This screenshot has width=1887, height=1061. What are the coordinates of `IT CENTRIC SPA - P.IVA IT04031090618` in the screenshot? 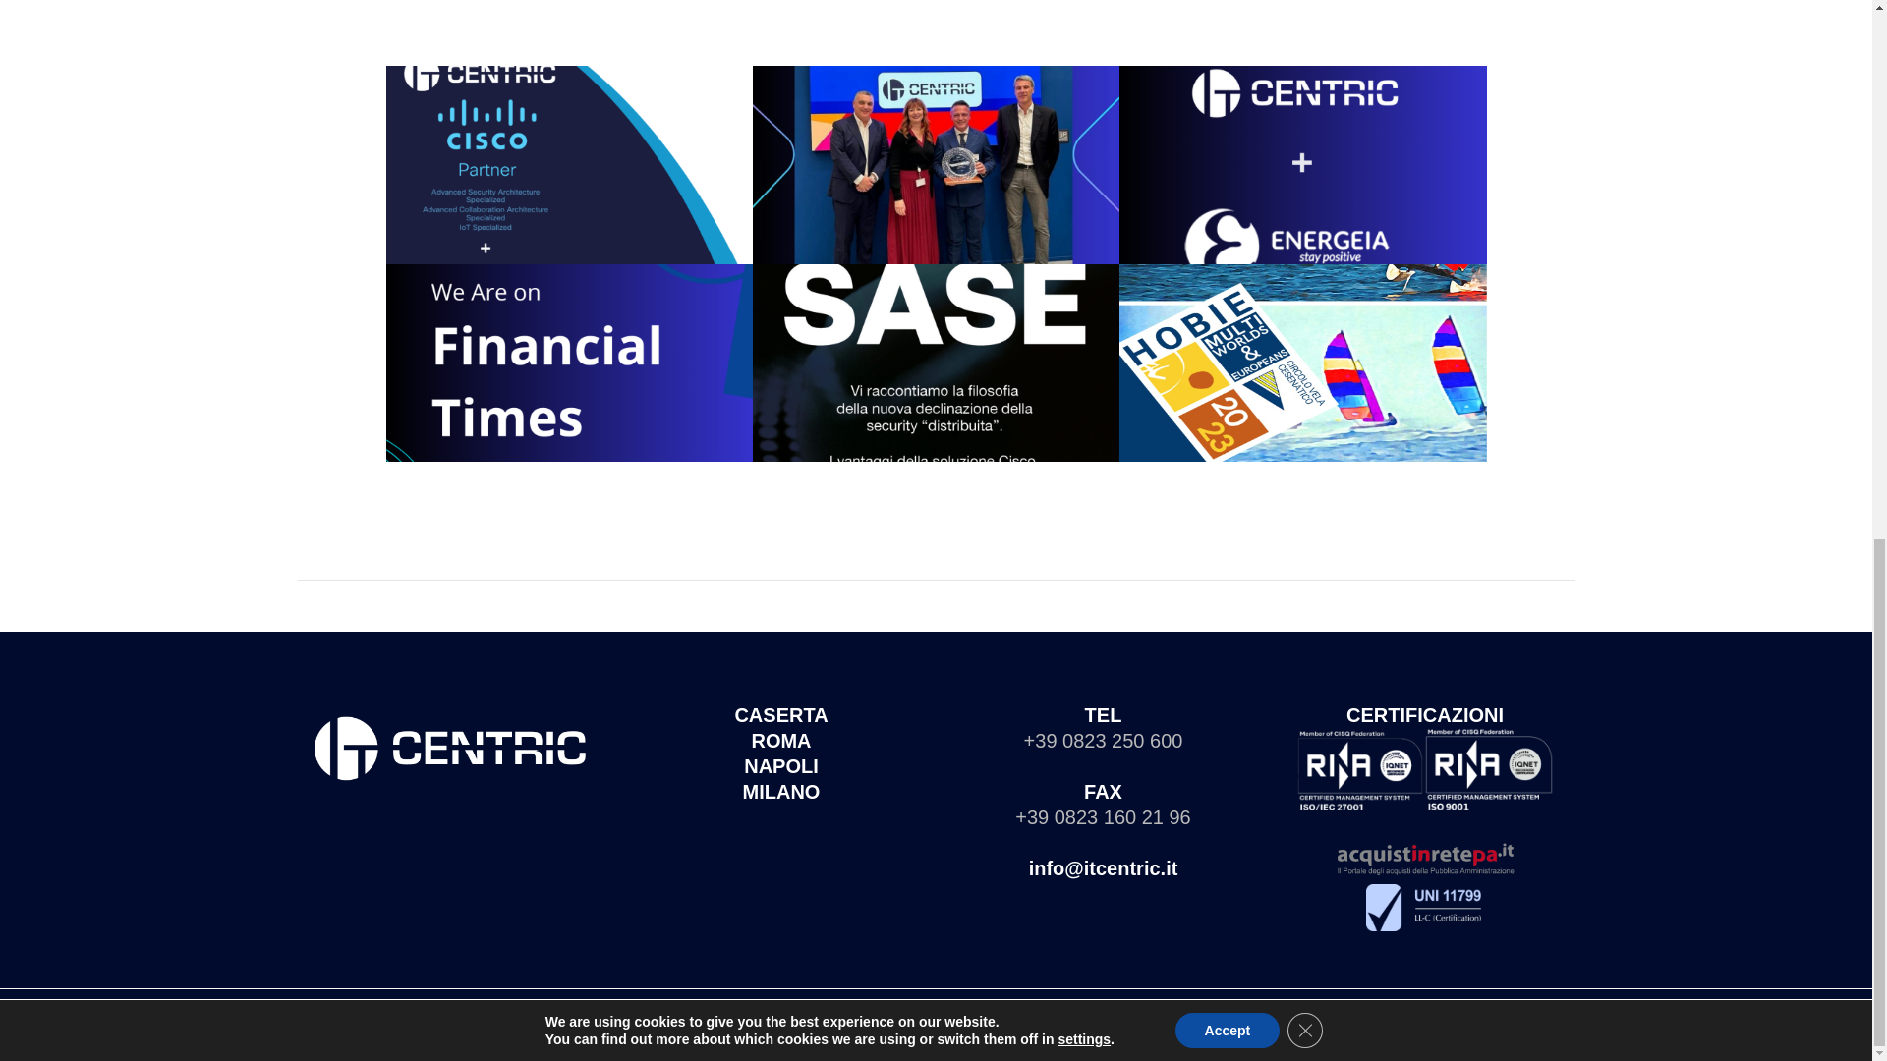 It's located at (843, 1014).